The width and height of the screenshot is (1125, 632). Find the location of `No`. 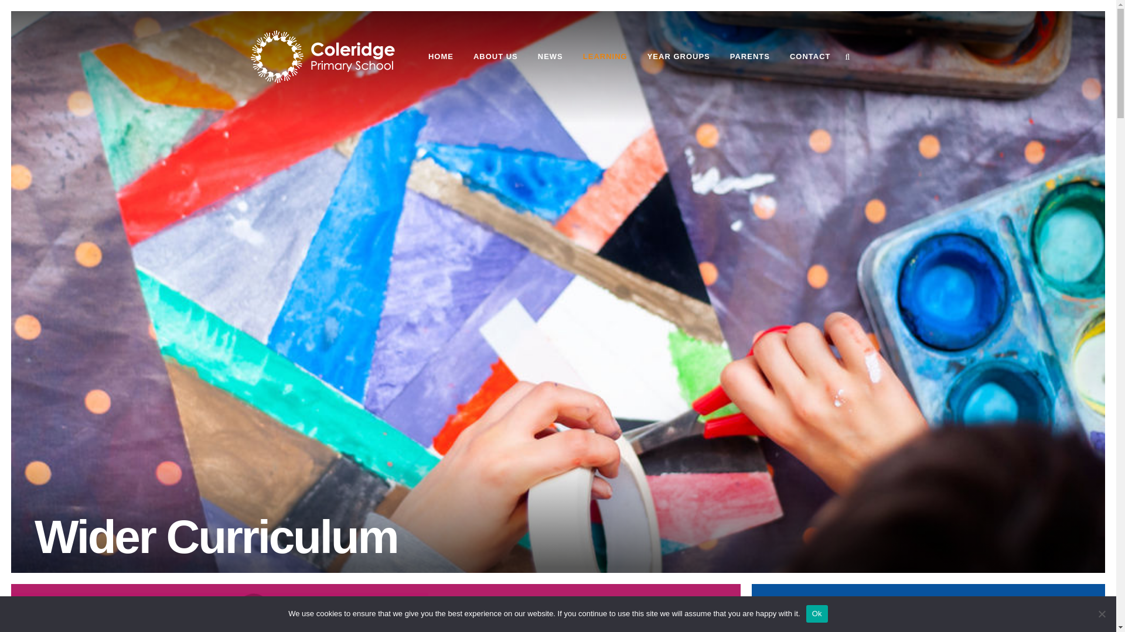

No is located at coordinates (1102, 613).